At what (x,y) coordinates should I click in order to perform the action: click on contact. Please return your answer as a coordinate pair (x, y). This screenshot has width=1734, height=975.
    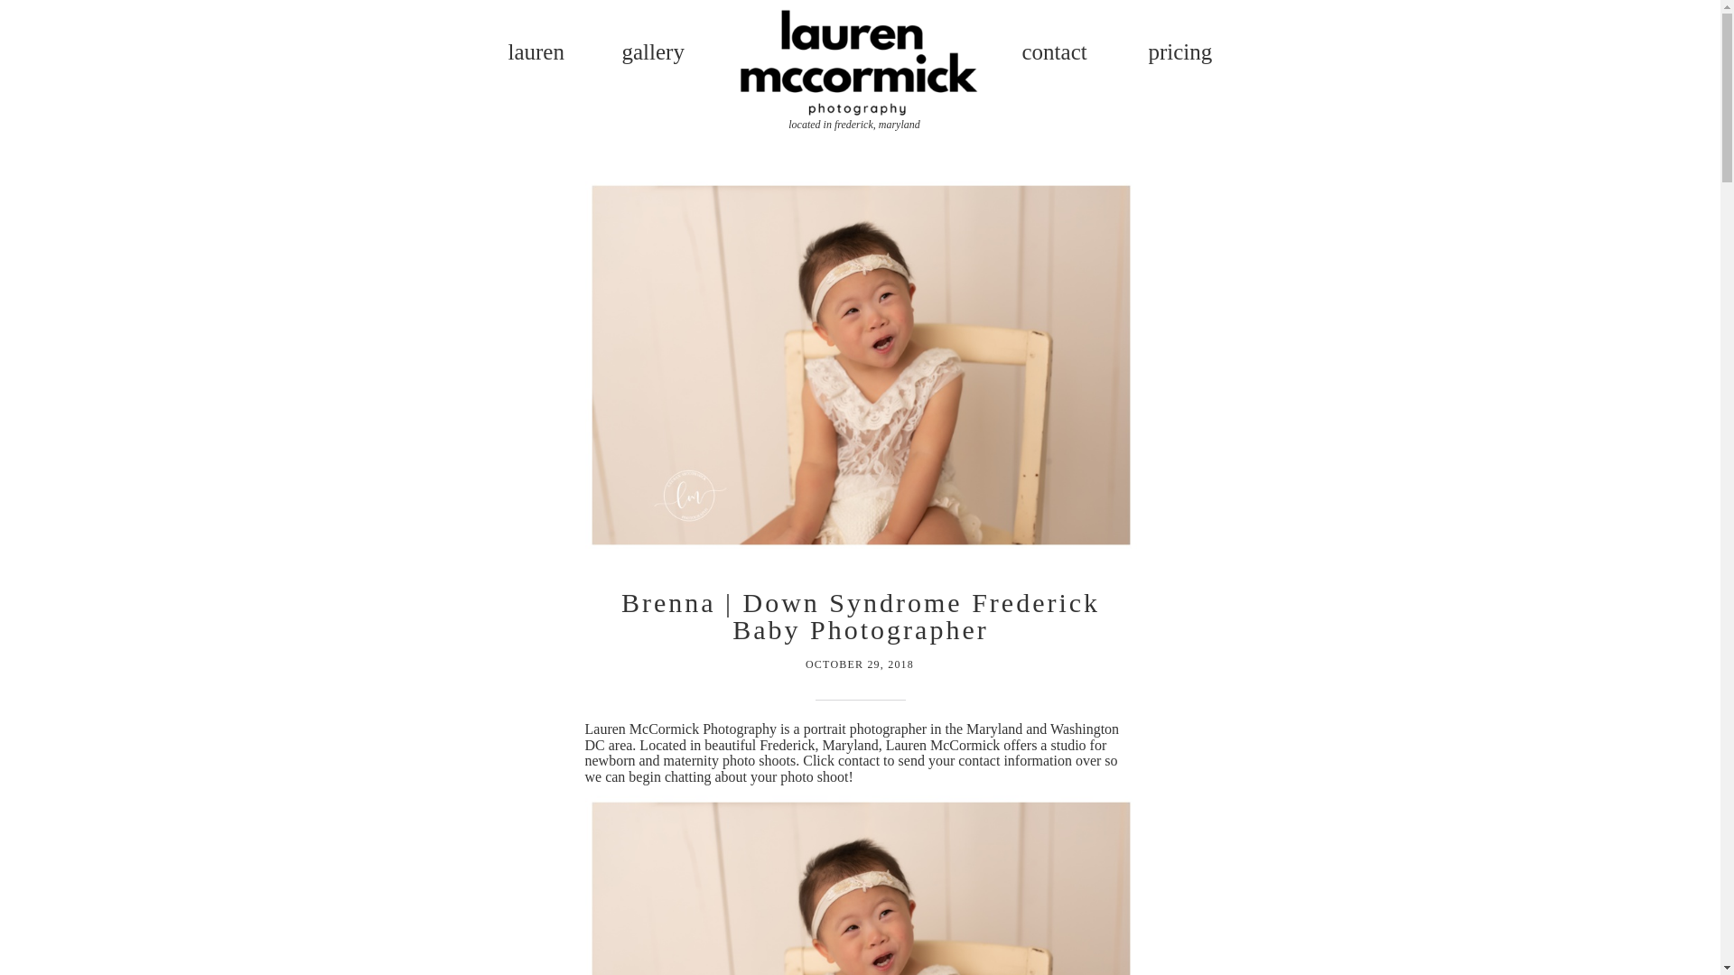
    Looking at the image, I should click on (1062, 58).